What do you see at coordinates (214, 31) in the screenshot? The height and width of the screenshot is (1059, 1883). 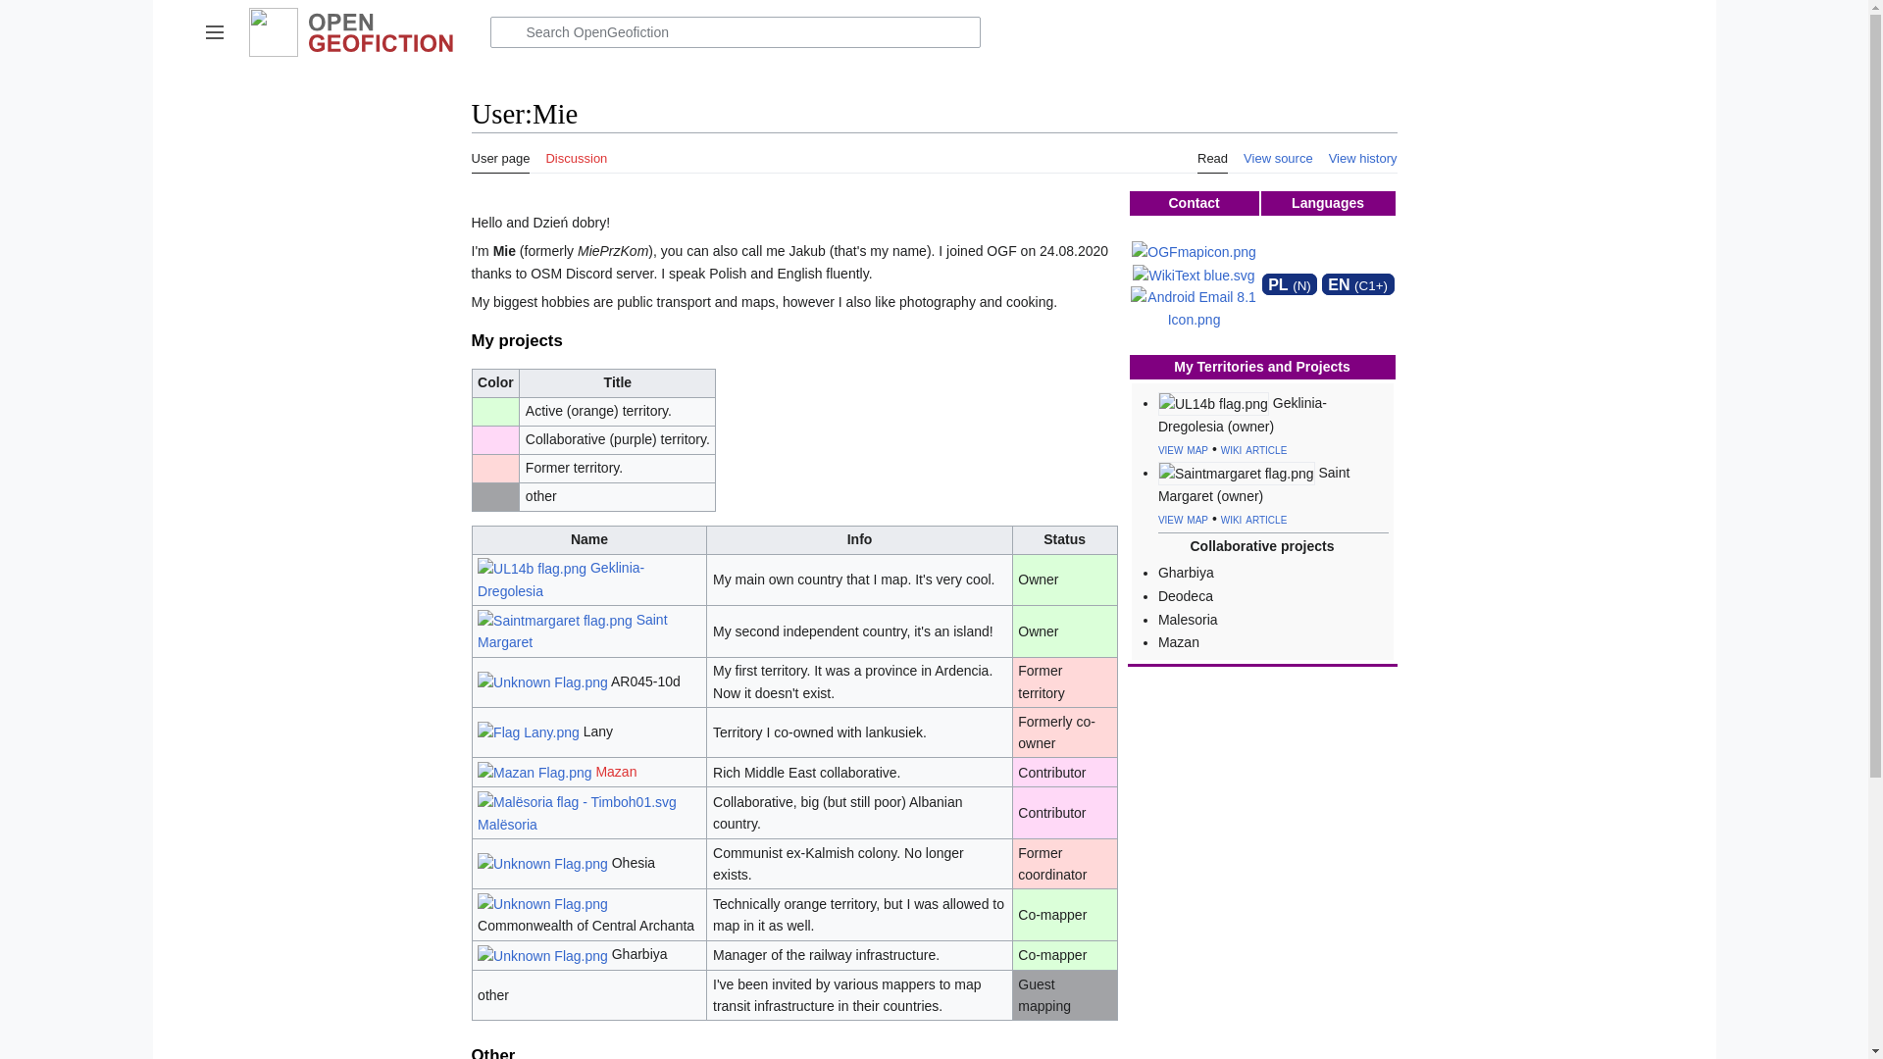 I see `Main menu` at bounding box center [214, 31].